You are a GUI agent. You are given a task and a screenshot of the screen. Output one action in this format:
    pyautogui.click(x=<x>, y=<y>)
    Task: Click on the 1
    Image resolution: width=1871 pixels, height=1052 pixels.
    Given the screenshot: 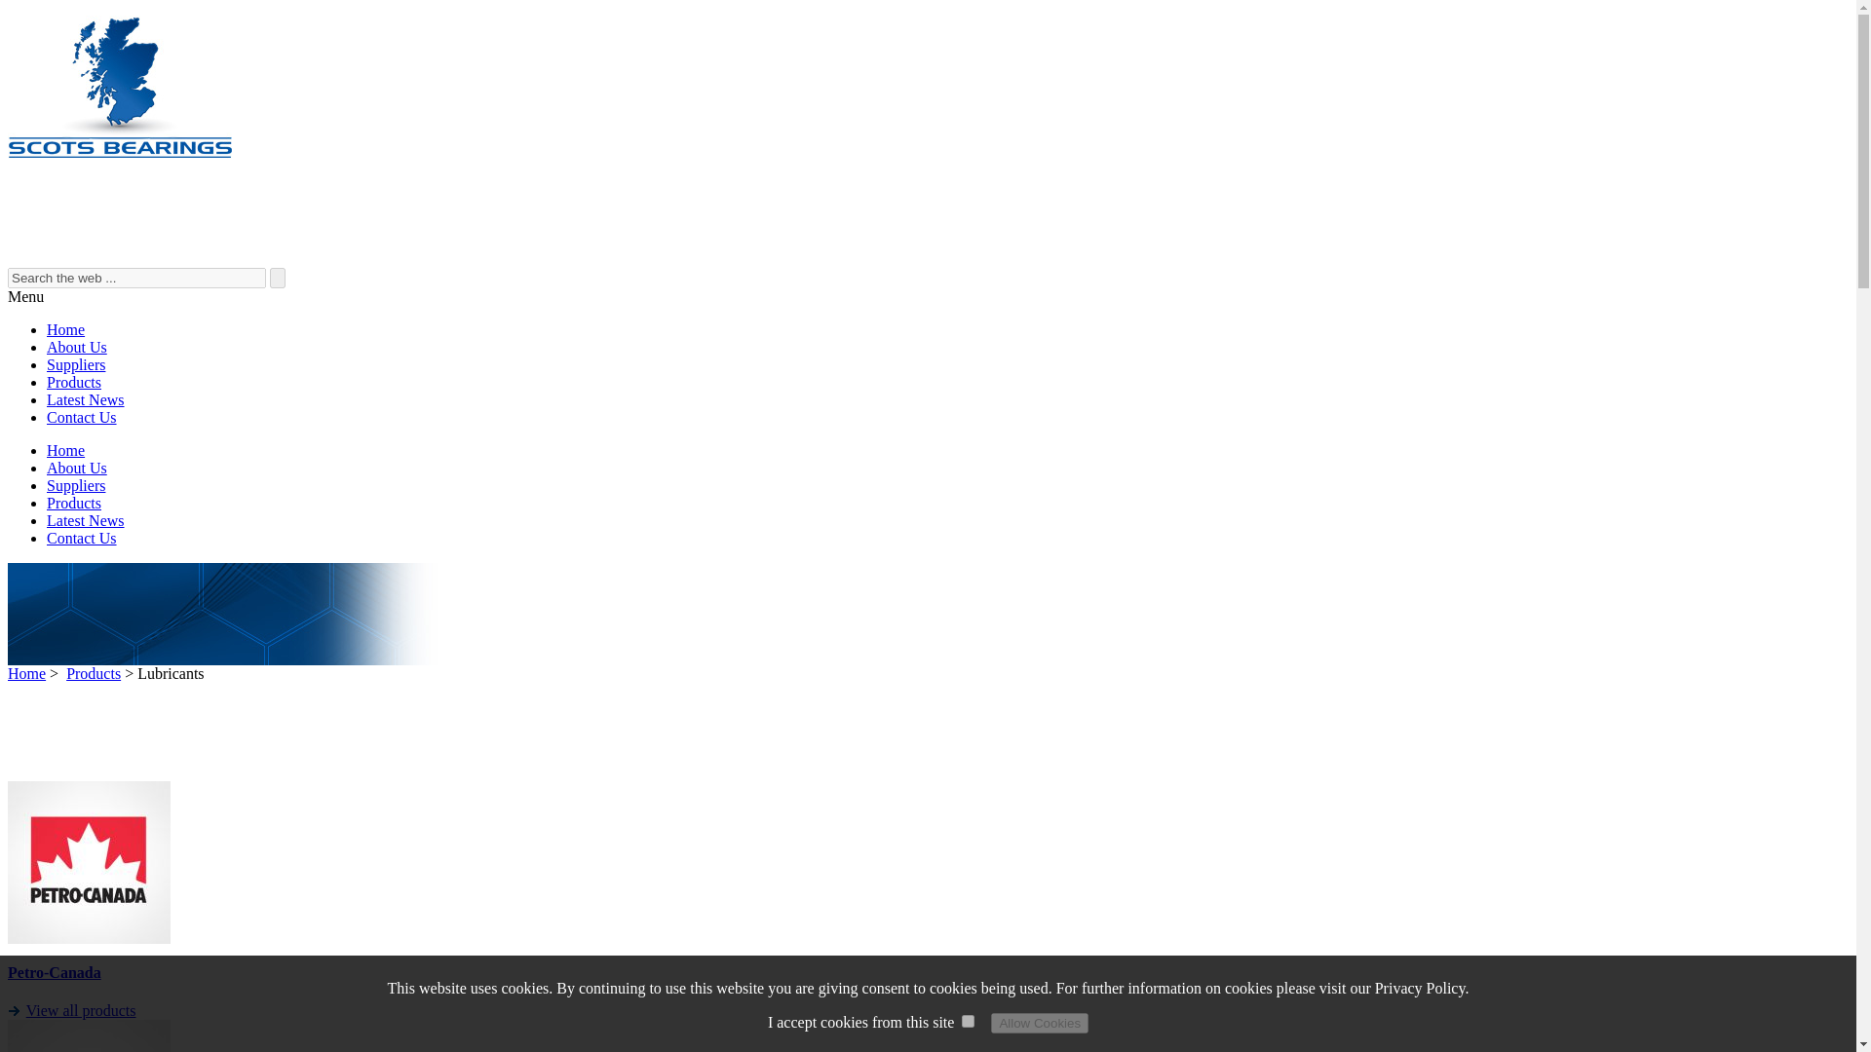 What is the action you would take?
    pyautogui.click(x=968, y=1021)
    